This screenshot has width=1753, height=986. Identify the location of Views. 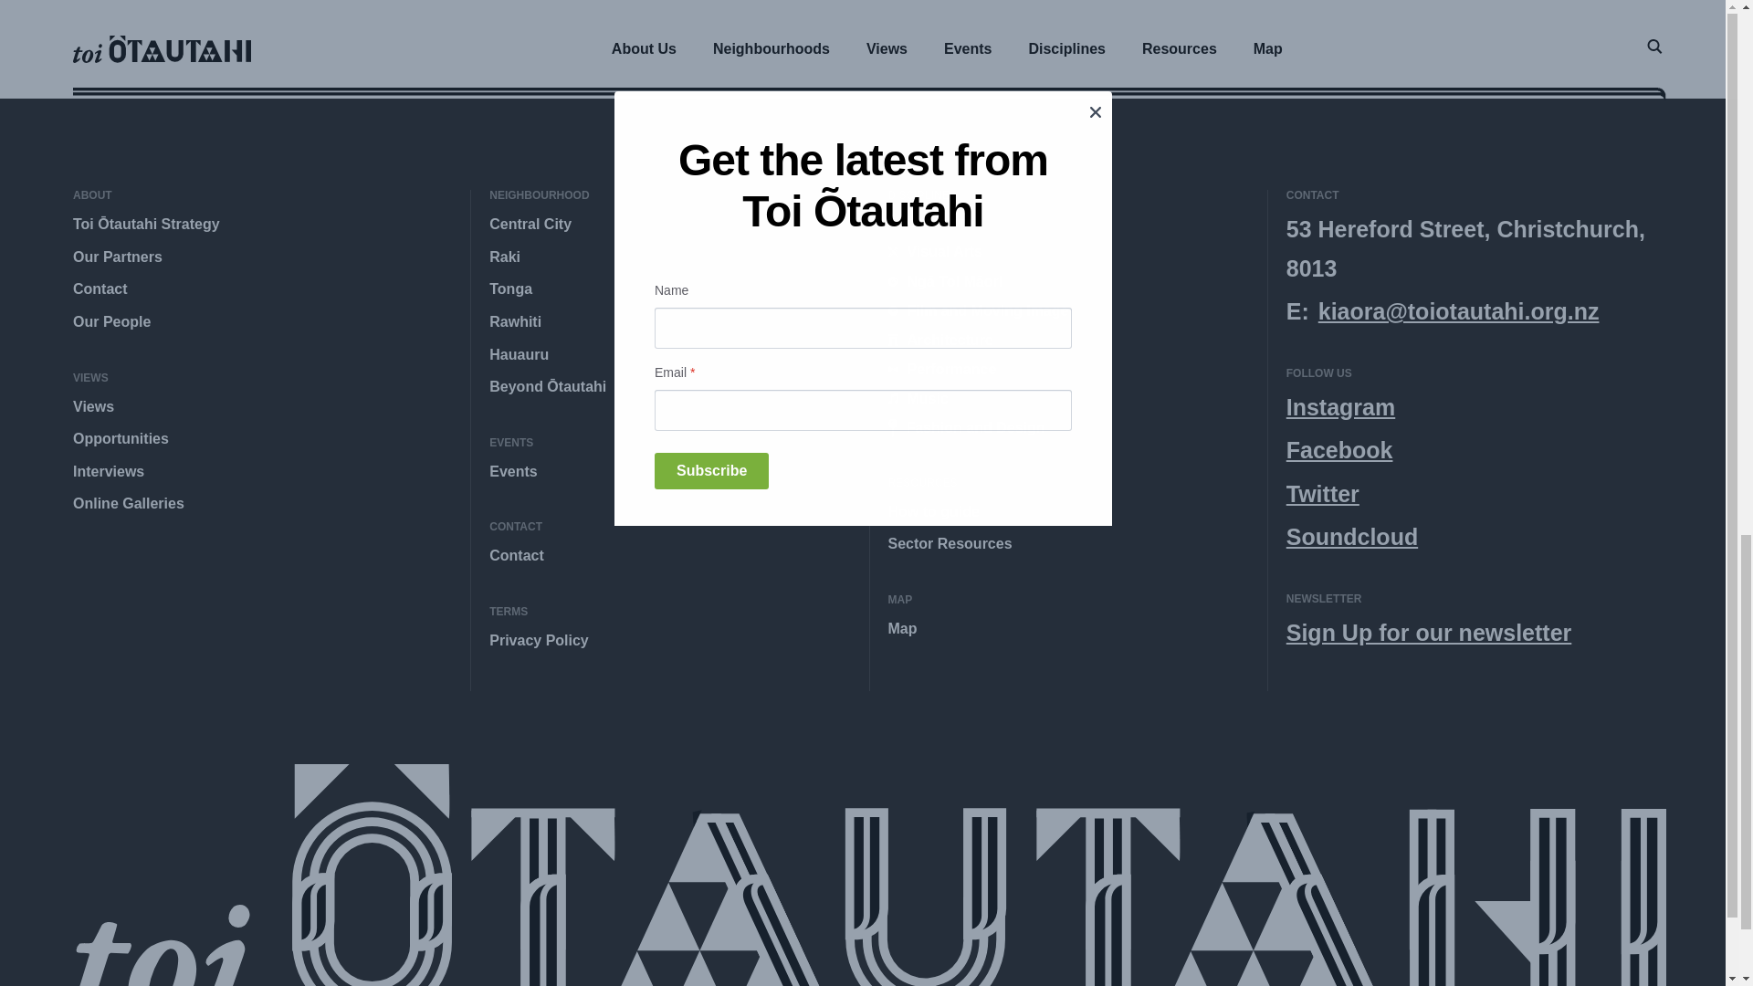
(93, 406).